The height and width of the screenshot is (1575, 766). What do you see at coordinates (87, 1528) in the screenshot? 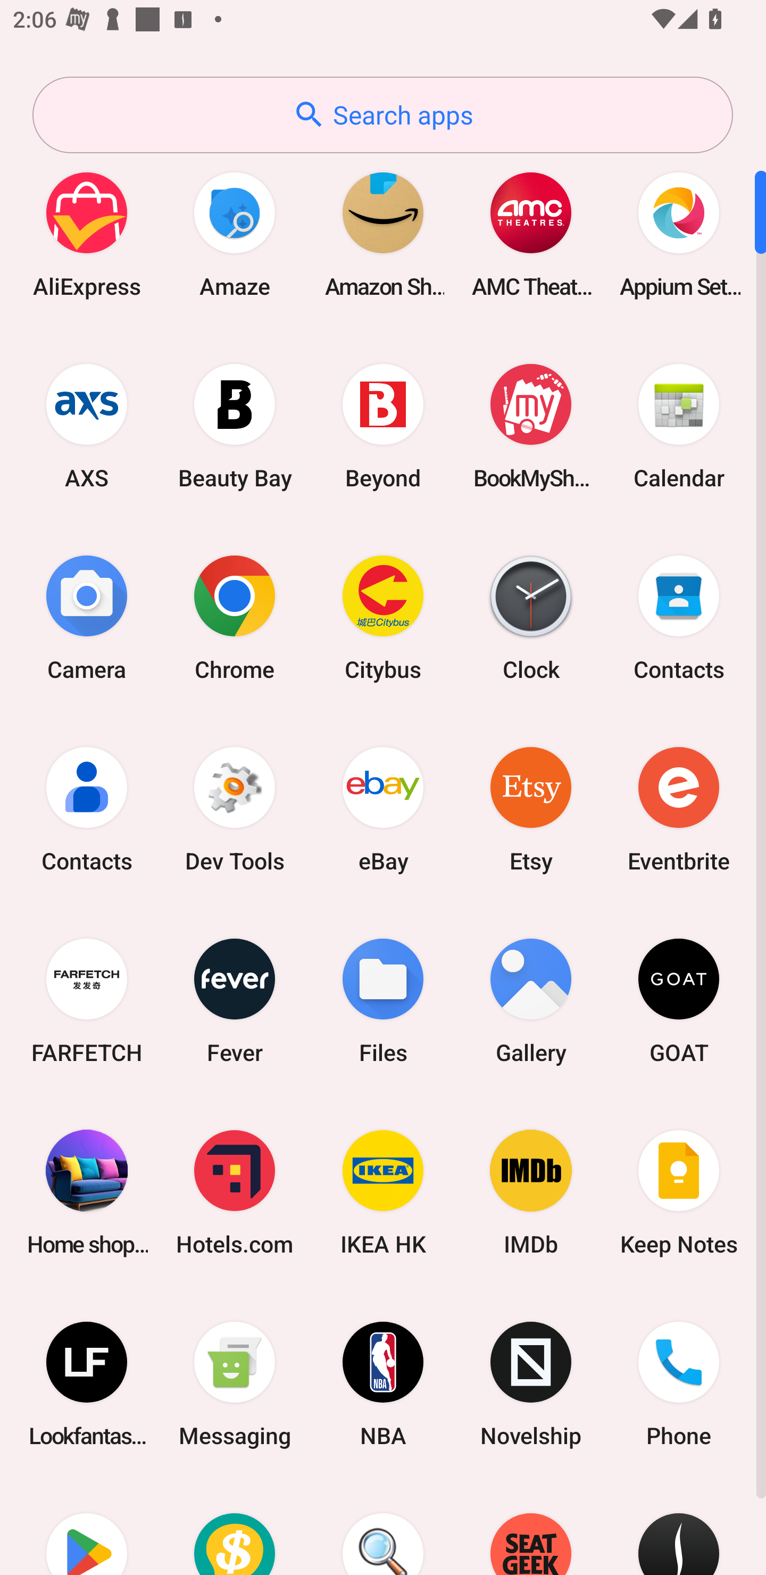
I see `Play Store` at bounding box center [87, 1528].